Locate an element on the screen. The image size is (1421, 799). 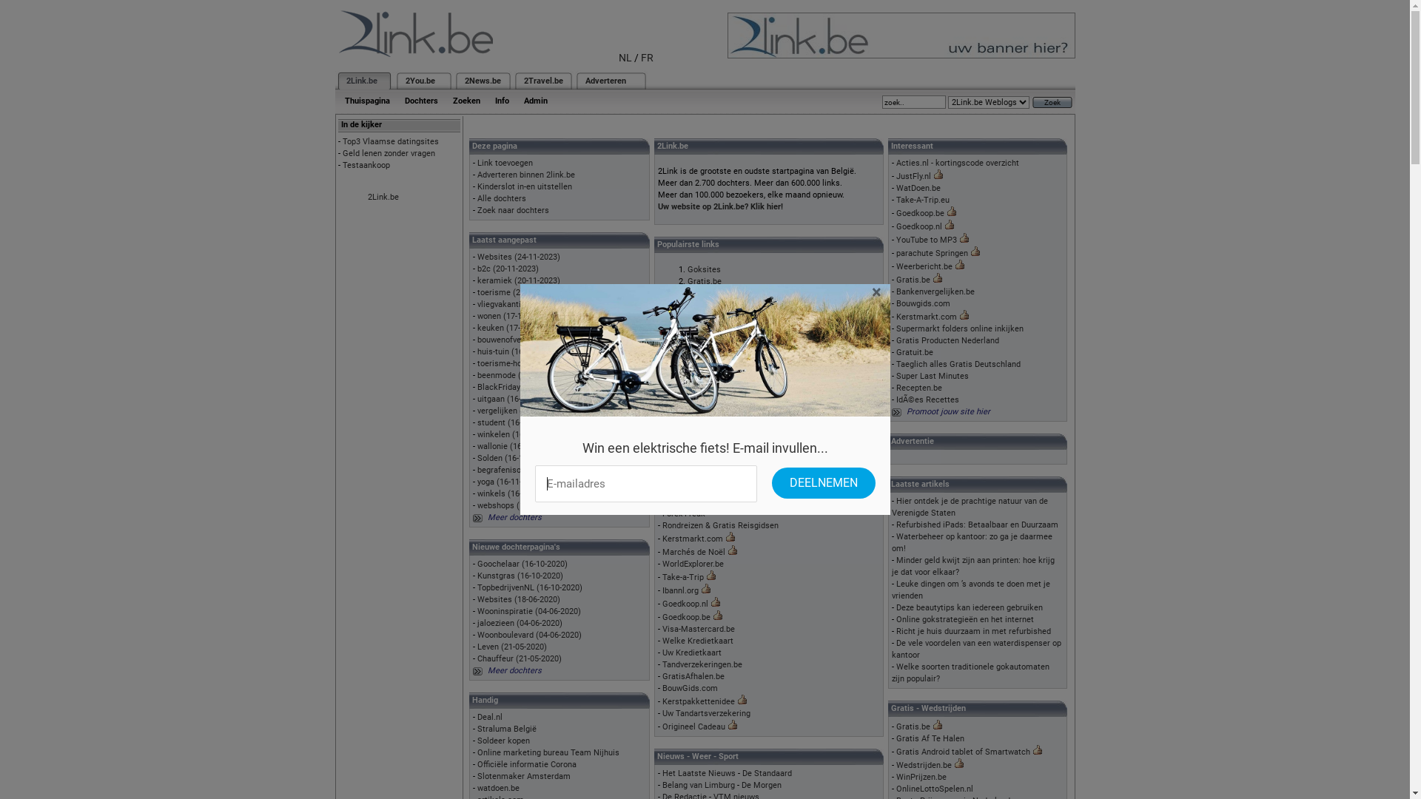
1001spelletjes.be is located at coordinates (720, 328).